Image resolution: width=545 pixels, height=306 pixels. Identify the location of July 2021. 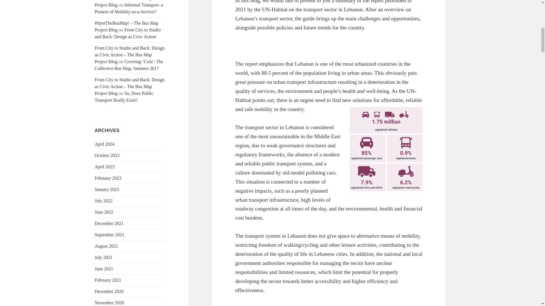
(104, 257).